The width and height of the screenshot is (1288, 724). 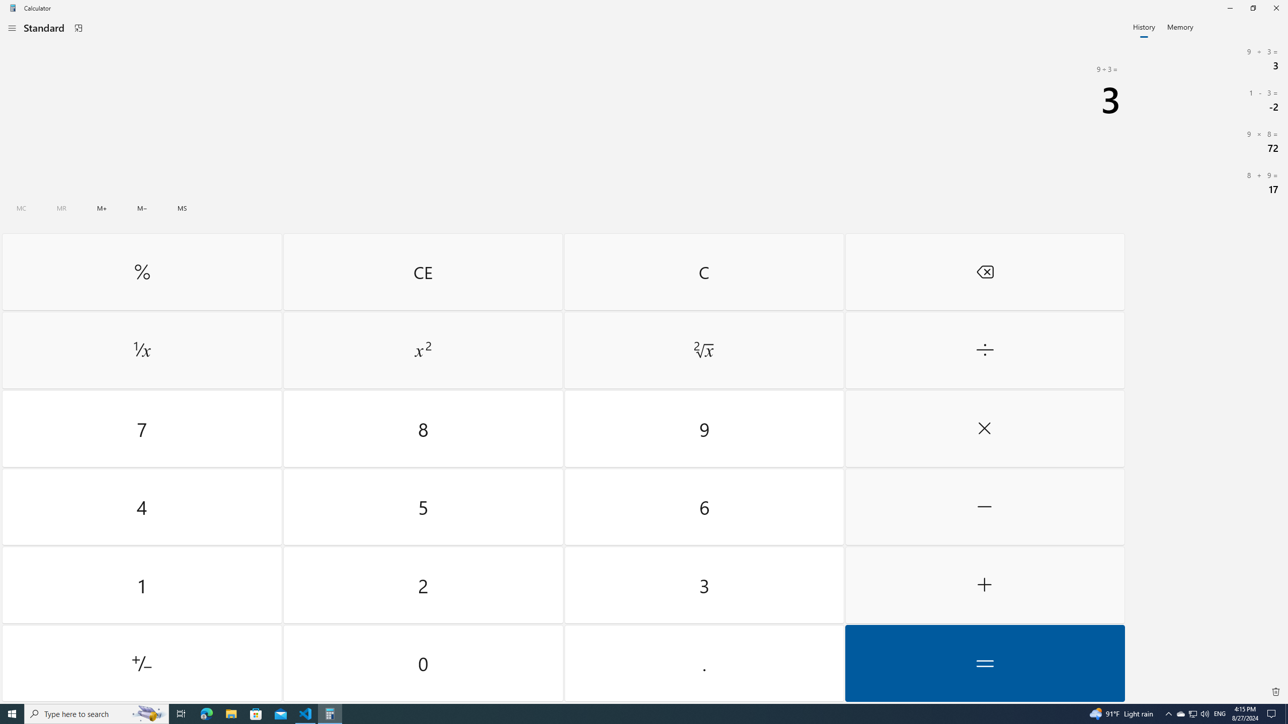 I want to click on Positive negative, so click(x=142, y=663).